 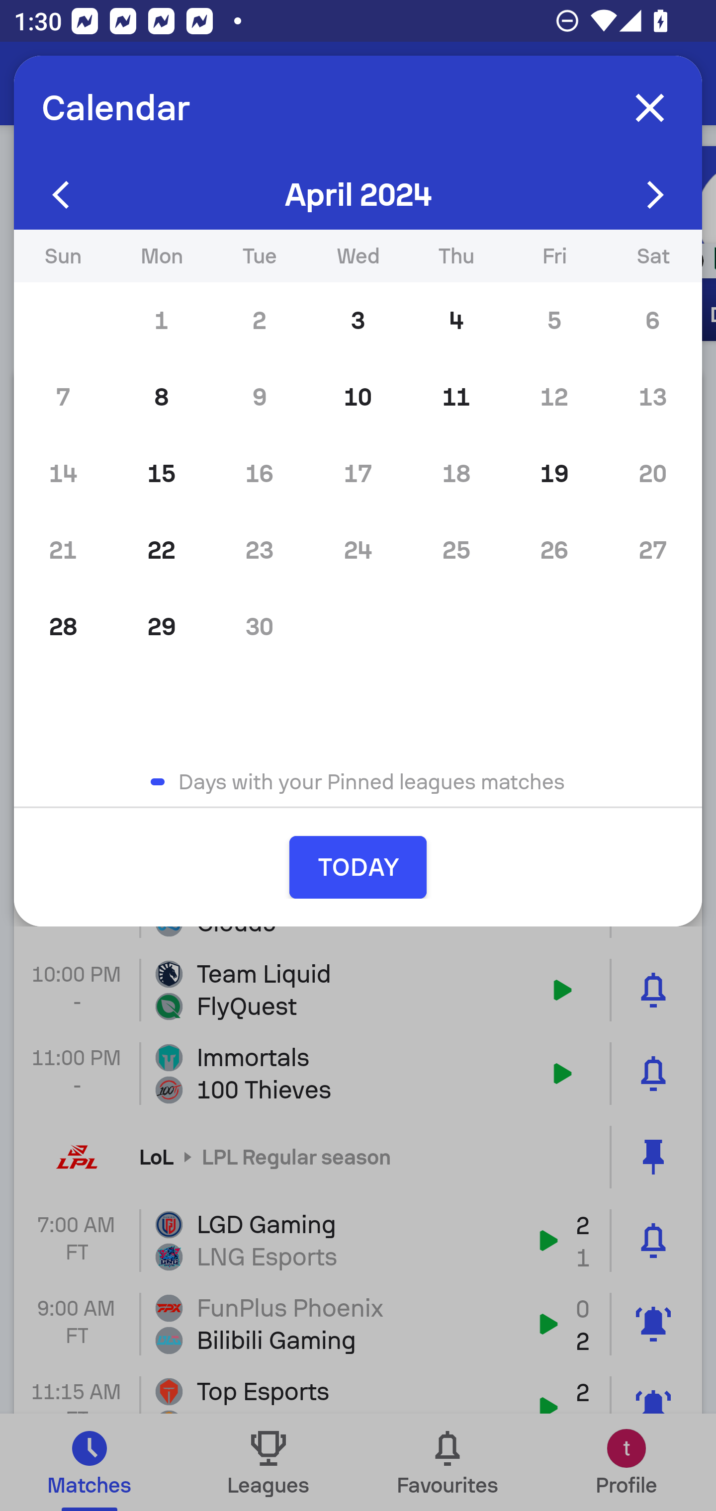 I want to click on 27, so click(x=652, y=550).